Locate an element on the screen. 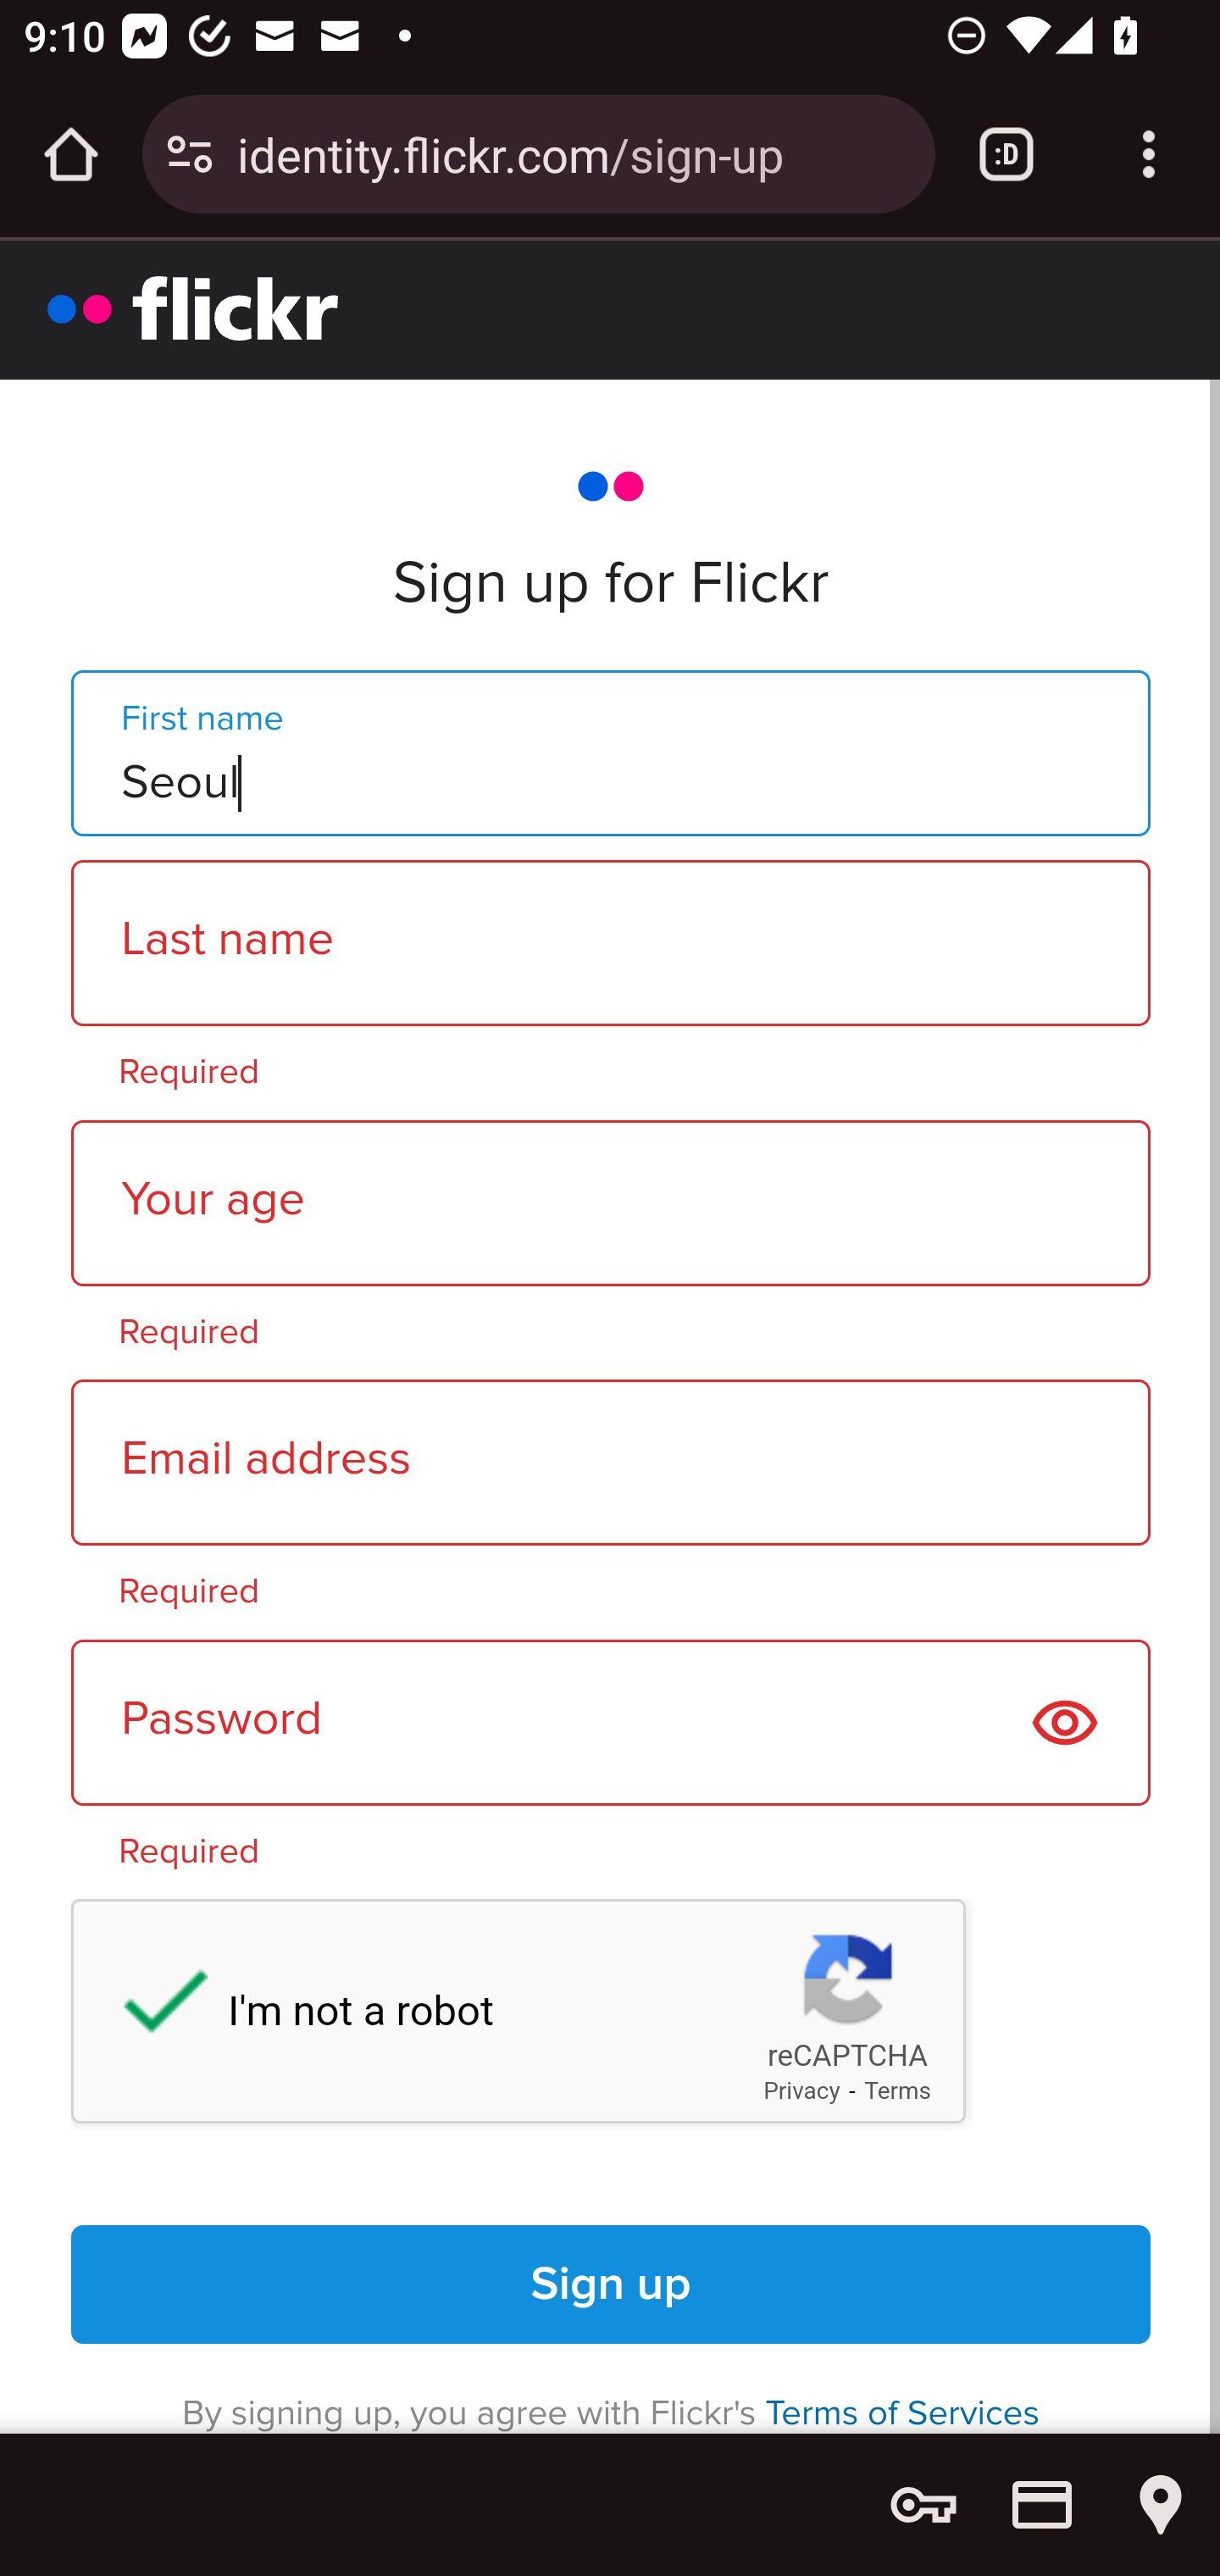 The image size is (1220, 2576). Terms of Services is located at coordinates (902, 2412).